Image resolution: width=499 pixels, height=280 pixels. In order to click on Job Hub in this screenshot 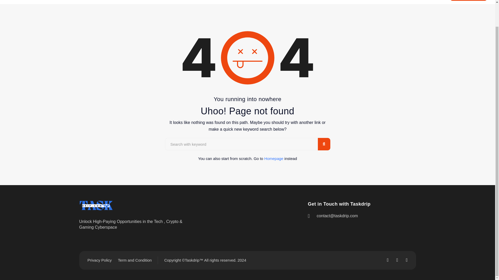, I will do `click(389, 2)`.